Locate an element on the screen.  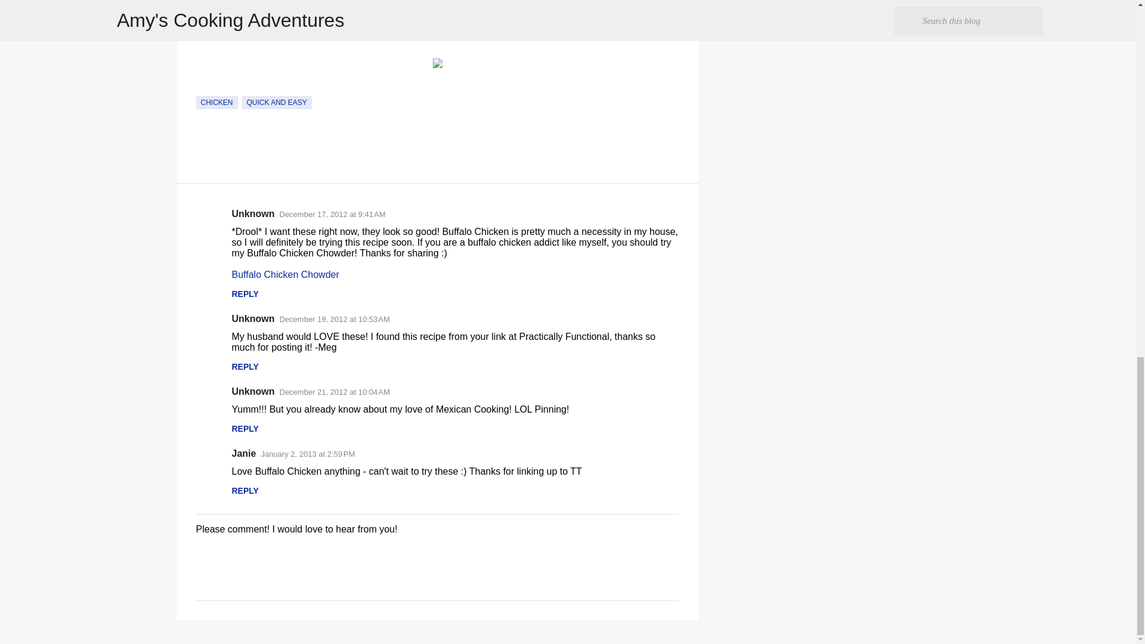
REPLY is located at coordinates (245, 428).